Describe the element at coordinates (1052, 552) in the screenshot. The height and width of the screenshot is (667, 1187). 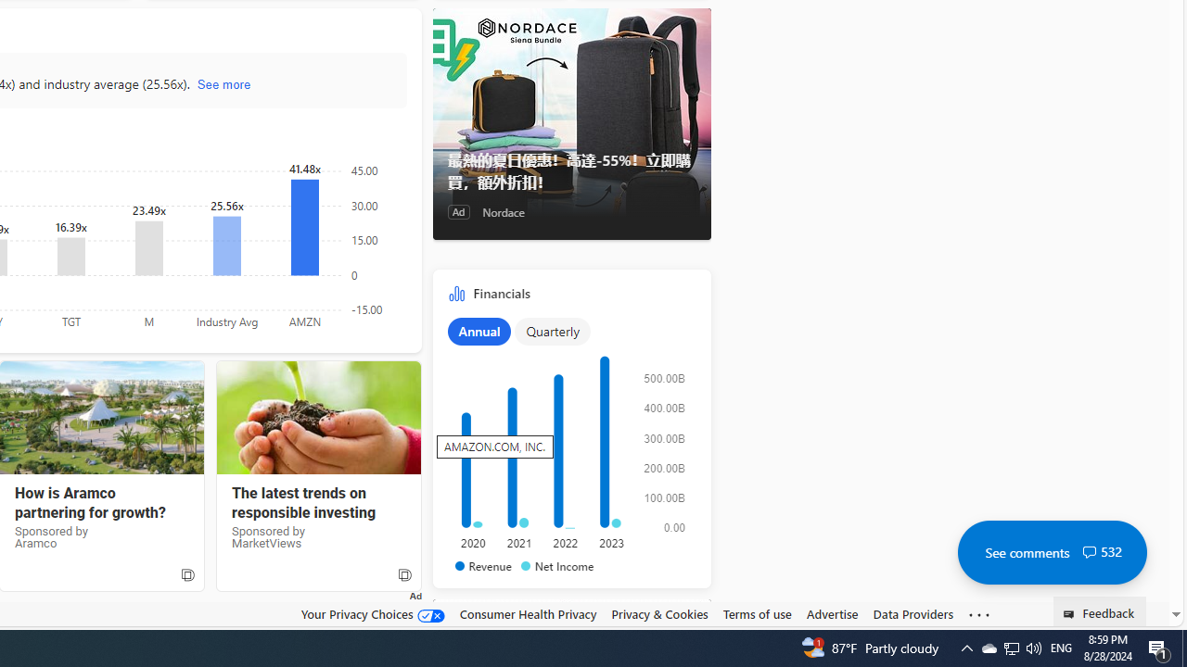
I see `See comments 532` at that location.